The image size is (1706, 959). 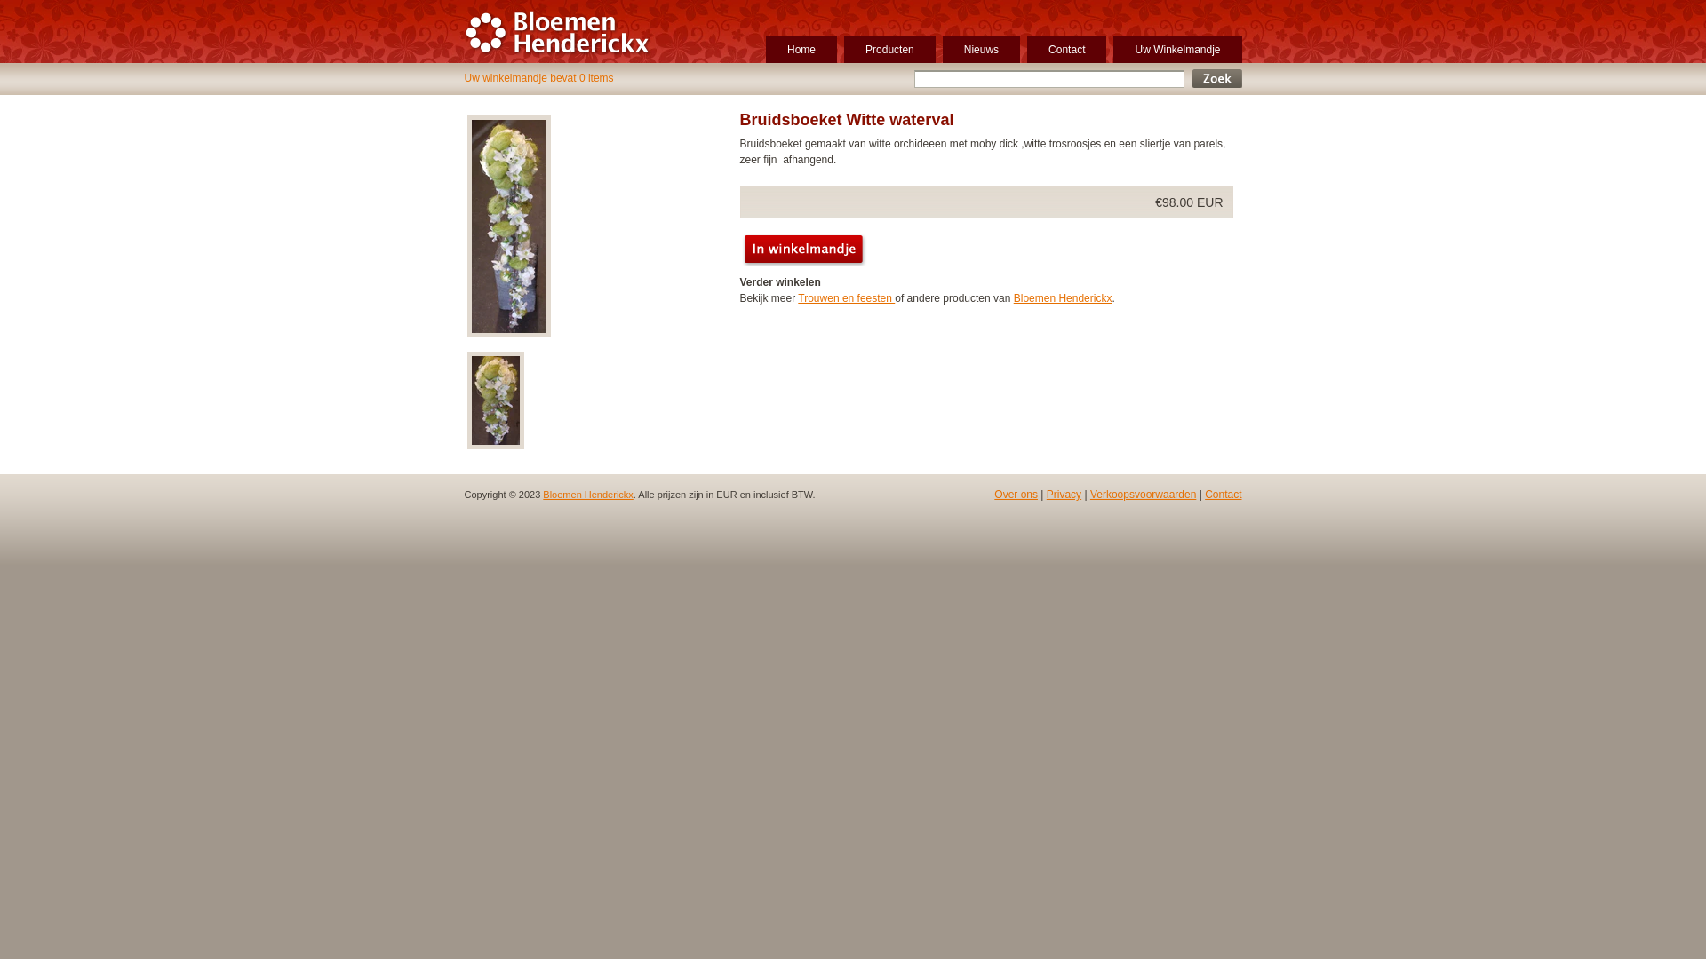 I want to click on Uw winkelmandje bevat 0 items, so click(x=538, y=78).